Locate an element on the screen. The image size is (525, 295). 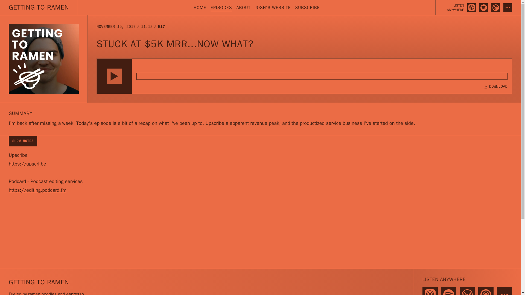
EPISODES is located at coordinates (221, 8).